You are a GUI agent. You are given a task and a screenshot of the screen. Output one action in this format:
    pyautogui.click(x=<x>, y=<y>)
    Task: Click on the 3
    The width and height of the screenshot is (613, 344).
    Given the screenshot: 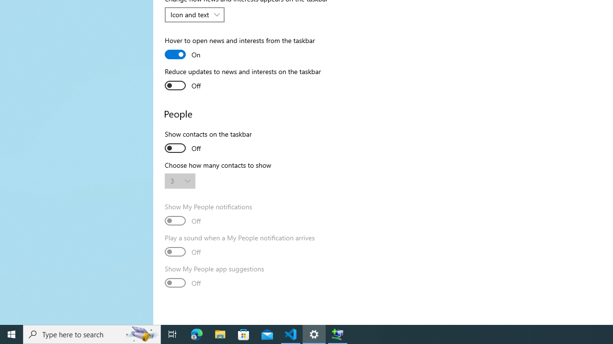 What is the action you would take?
    pyautogui.click(x=175, y=181)
    